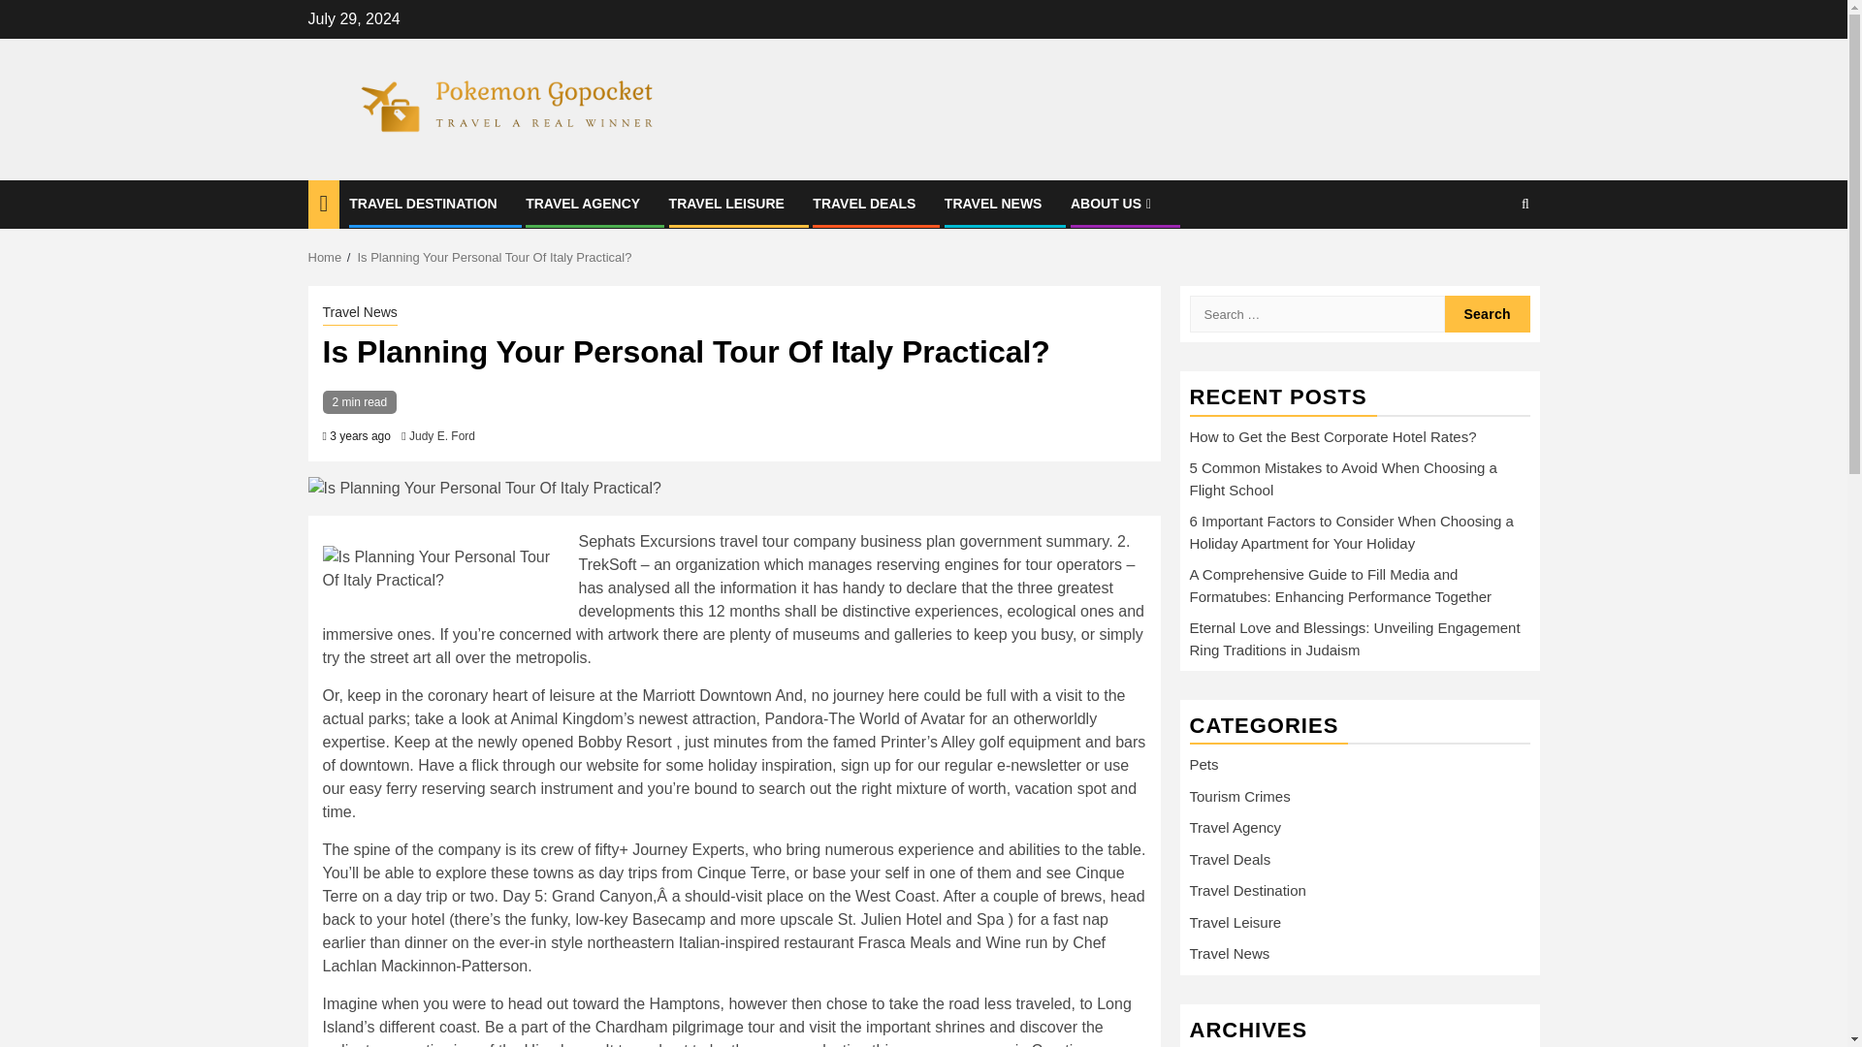 Image resolution: width=1862 pixels, height=1047 pixels. I want to click on TRAVEL LEISURE, so click(725, 204).